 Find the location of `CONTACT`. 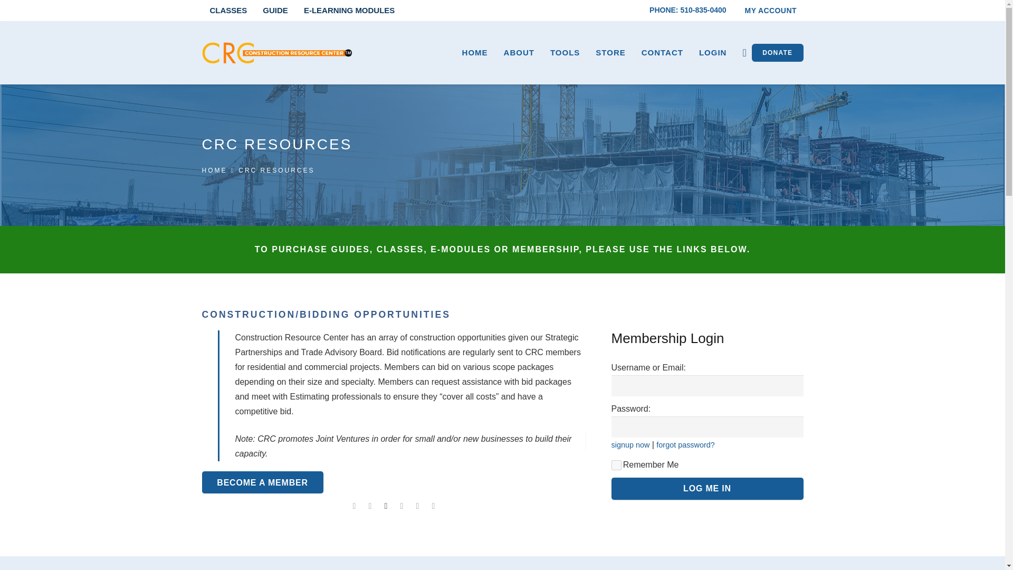

CONTACT is located at coordinates (662, 53).